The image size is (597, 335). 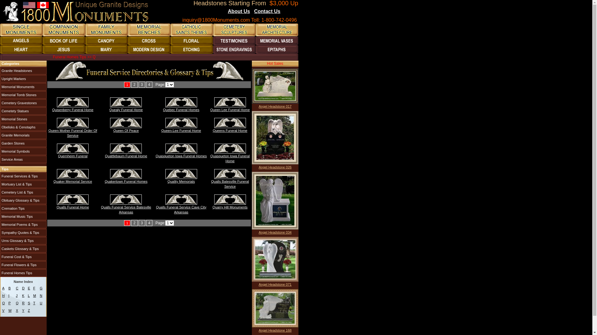 I want to click on 1800Monuments.com, so click(x=76, y=12).